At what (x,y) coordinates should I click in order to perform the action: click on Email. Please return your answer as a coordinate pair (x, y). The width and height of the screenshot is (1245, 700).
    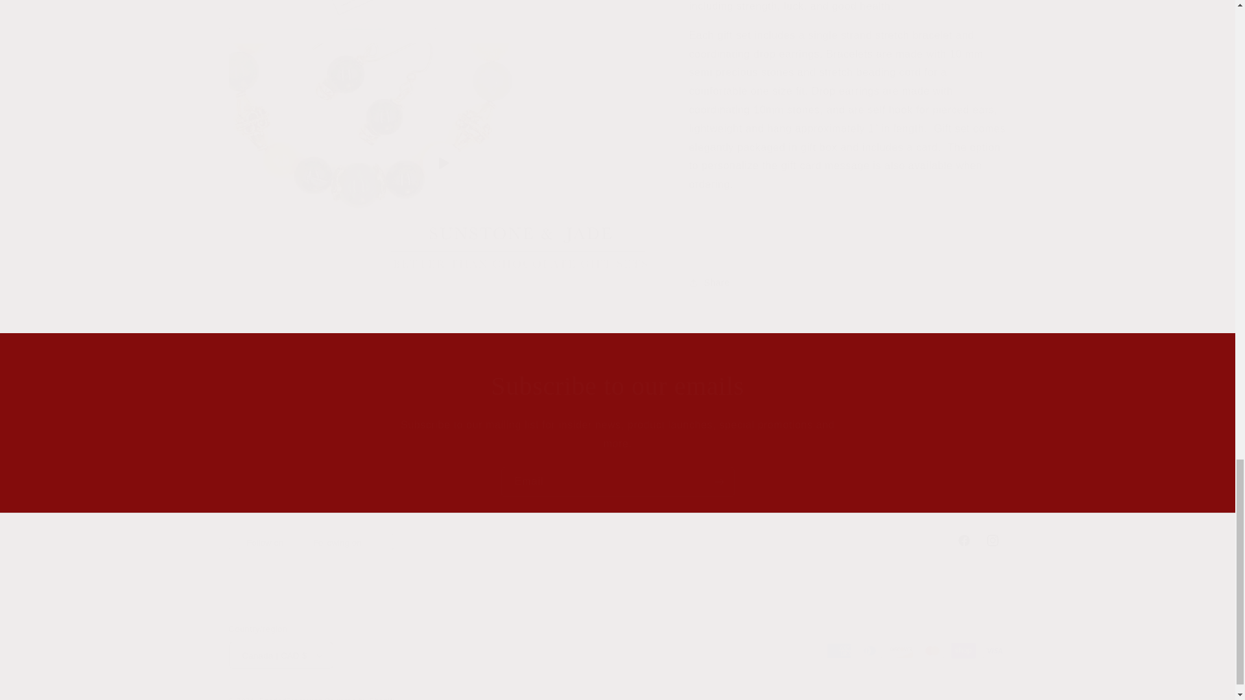
    Looking at the image, I should click on (617, 386).